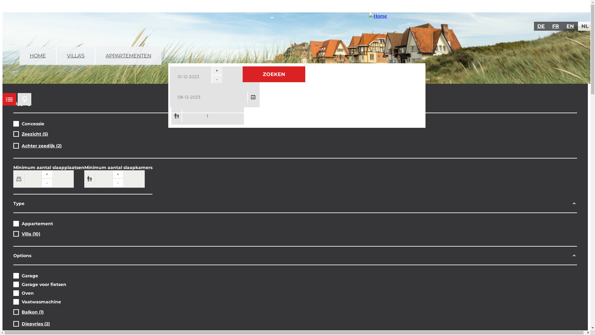  What do you see at coordinates (9, 99) in the screenshot?
I see `list view` at bounding box center [9, 99].